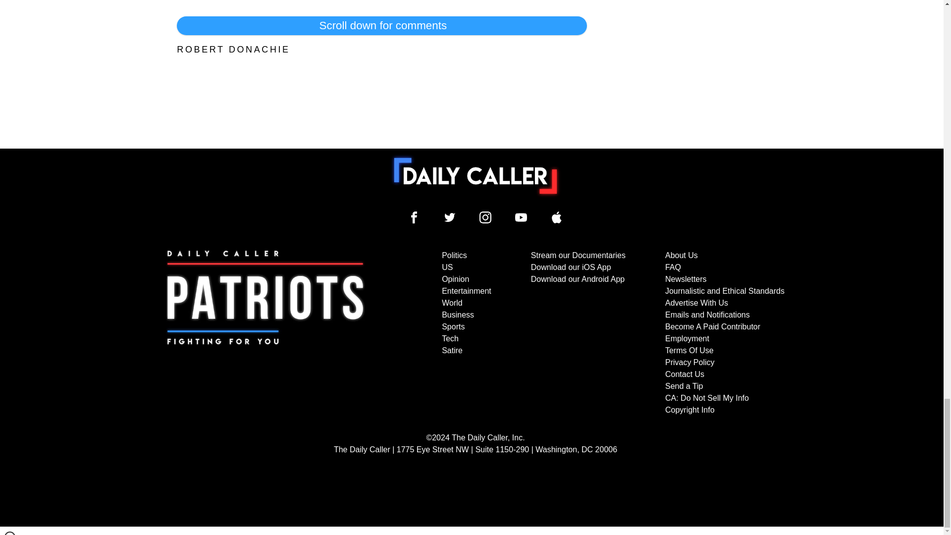 The height and width of the screenshot is (535, 951). Describe the element at coordinates (265, 333) in the screenshot. I see `Subscribe to The Daily Caller` at that location.